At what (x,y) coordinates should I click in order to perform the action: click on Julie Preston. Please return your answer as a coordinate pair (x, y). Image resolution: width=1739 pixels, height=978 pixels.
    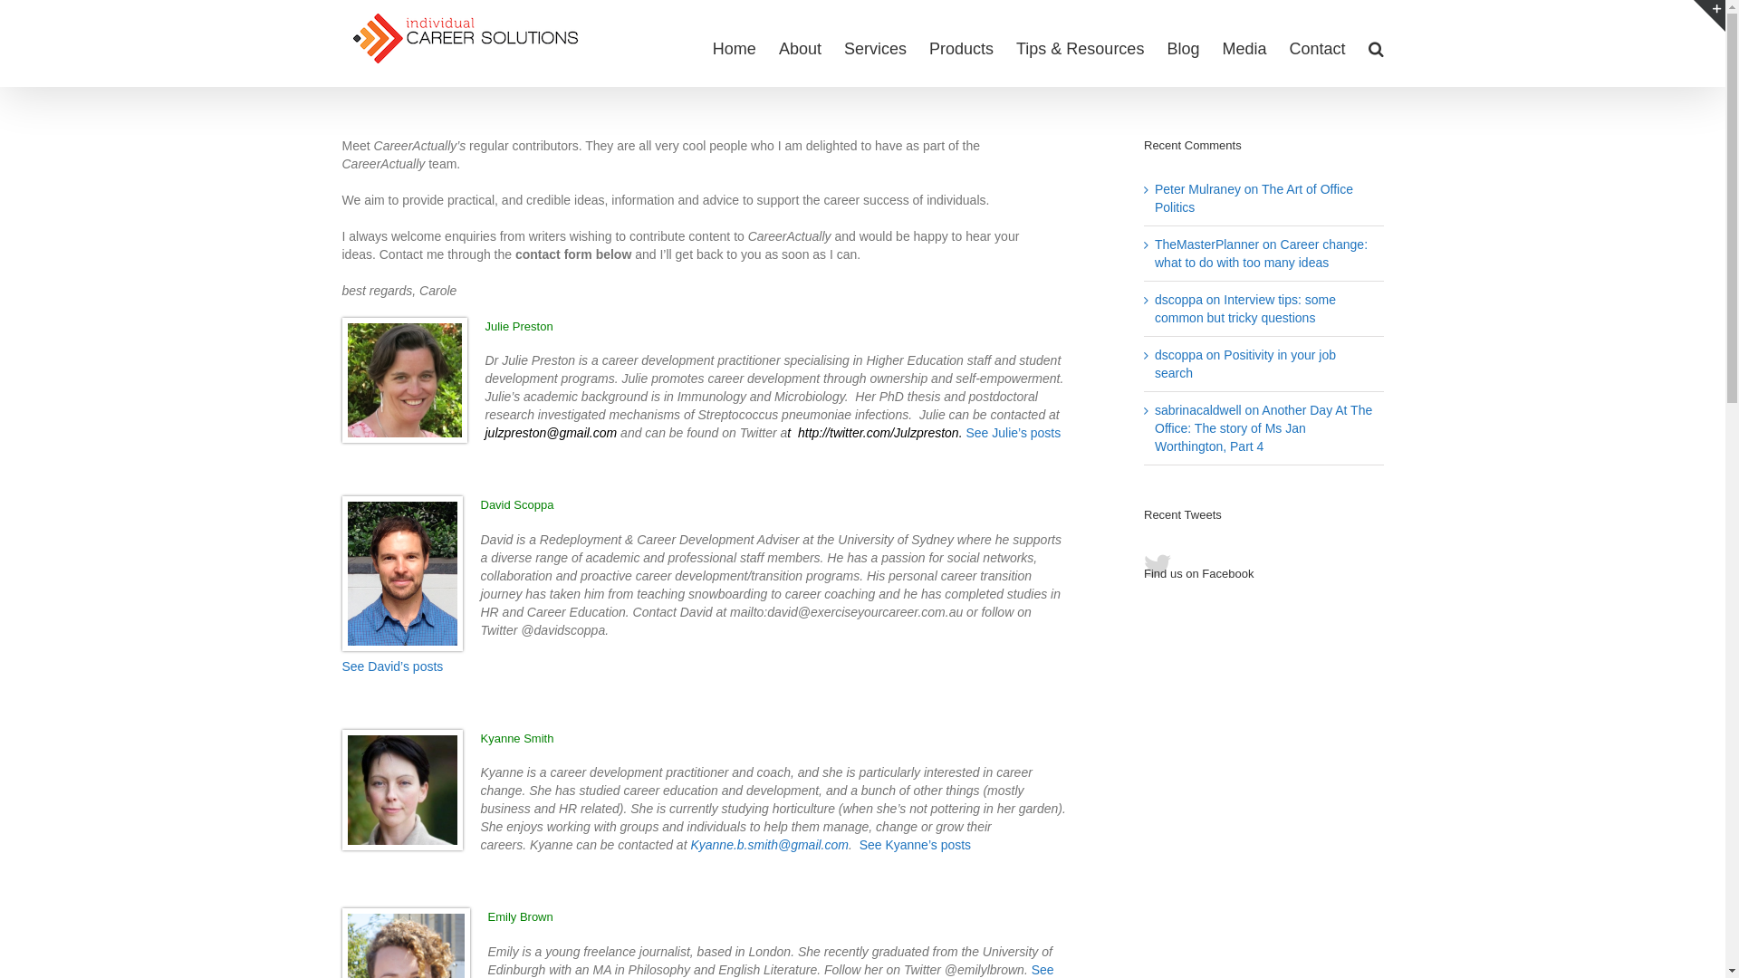
    Looking at the image, I should click on (520, 326).